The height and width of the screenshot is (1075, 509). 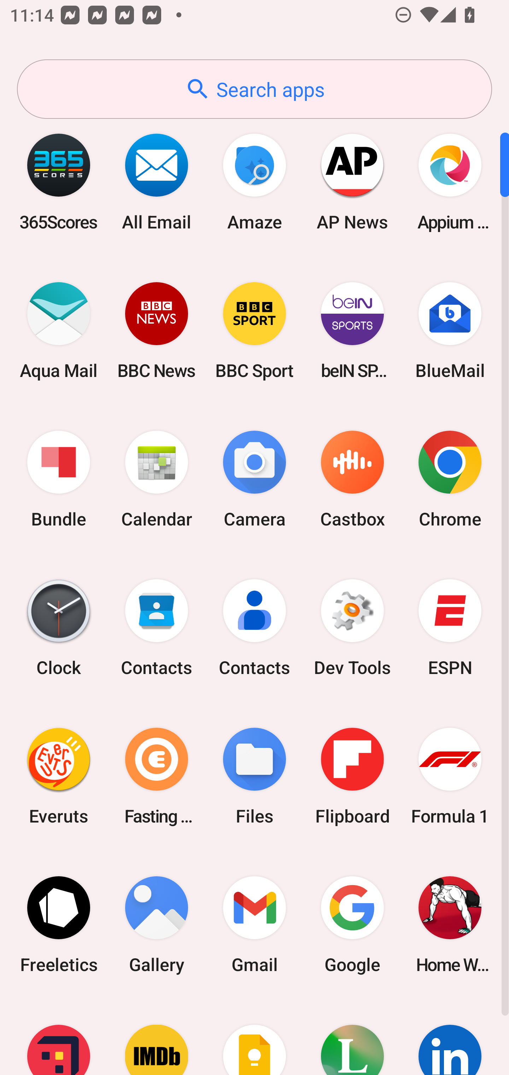 What do you see at coordinates (450, 480) in the screenshot?
I see `Chrome` at bounding box center [450, 480].